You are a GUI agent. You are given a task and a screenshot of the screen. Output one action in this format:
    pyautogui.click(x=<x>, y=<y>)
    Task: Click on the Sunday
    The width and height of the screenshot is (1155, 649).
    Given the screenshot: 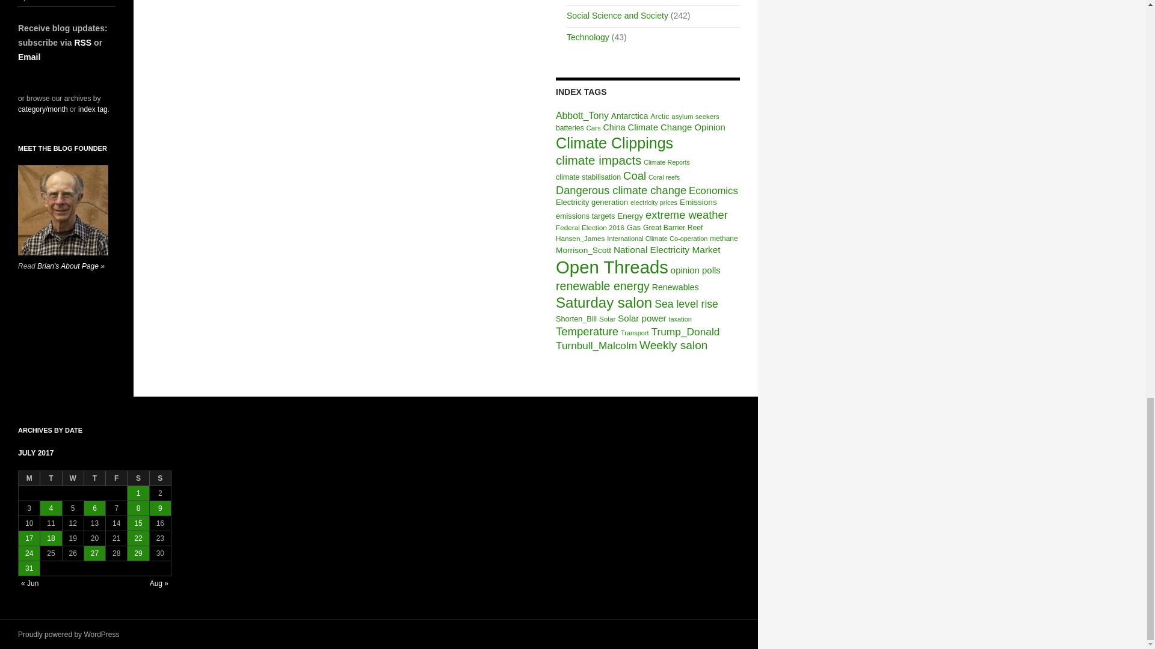 What is the action you would take?
    pyautogui.click(x=160, y=478)
    